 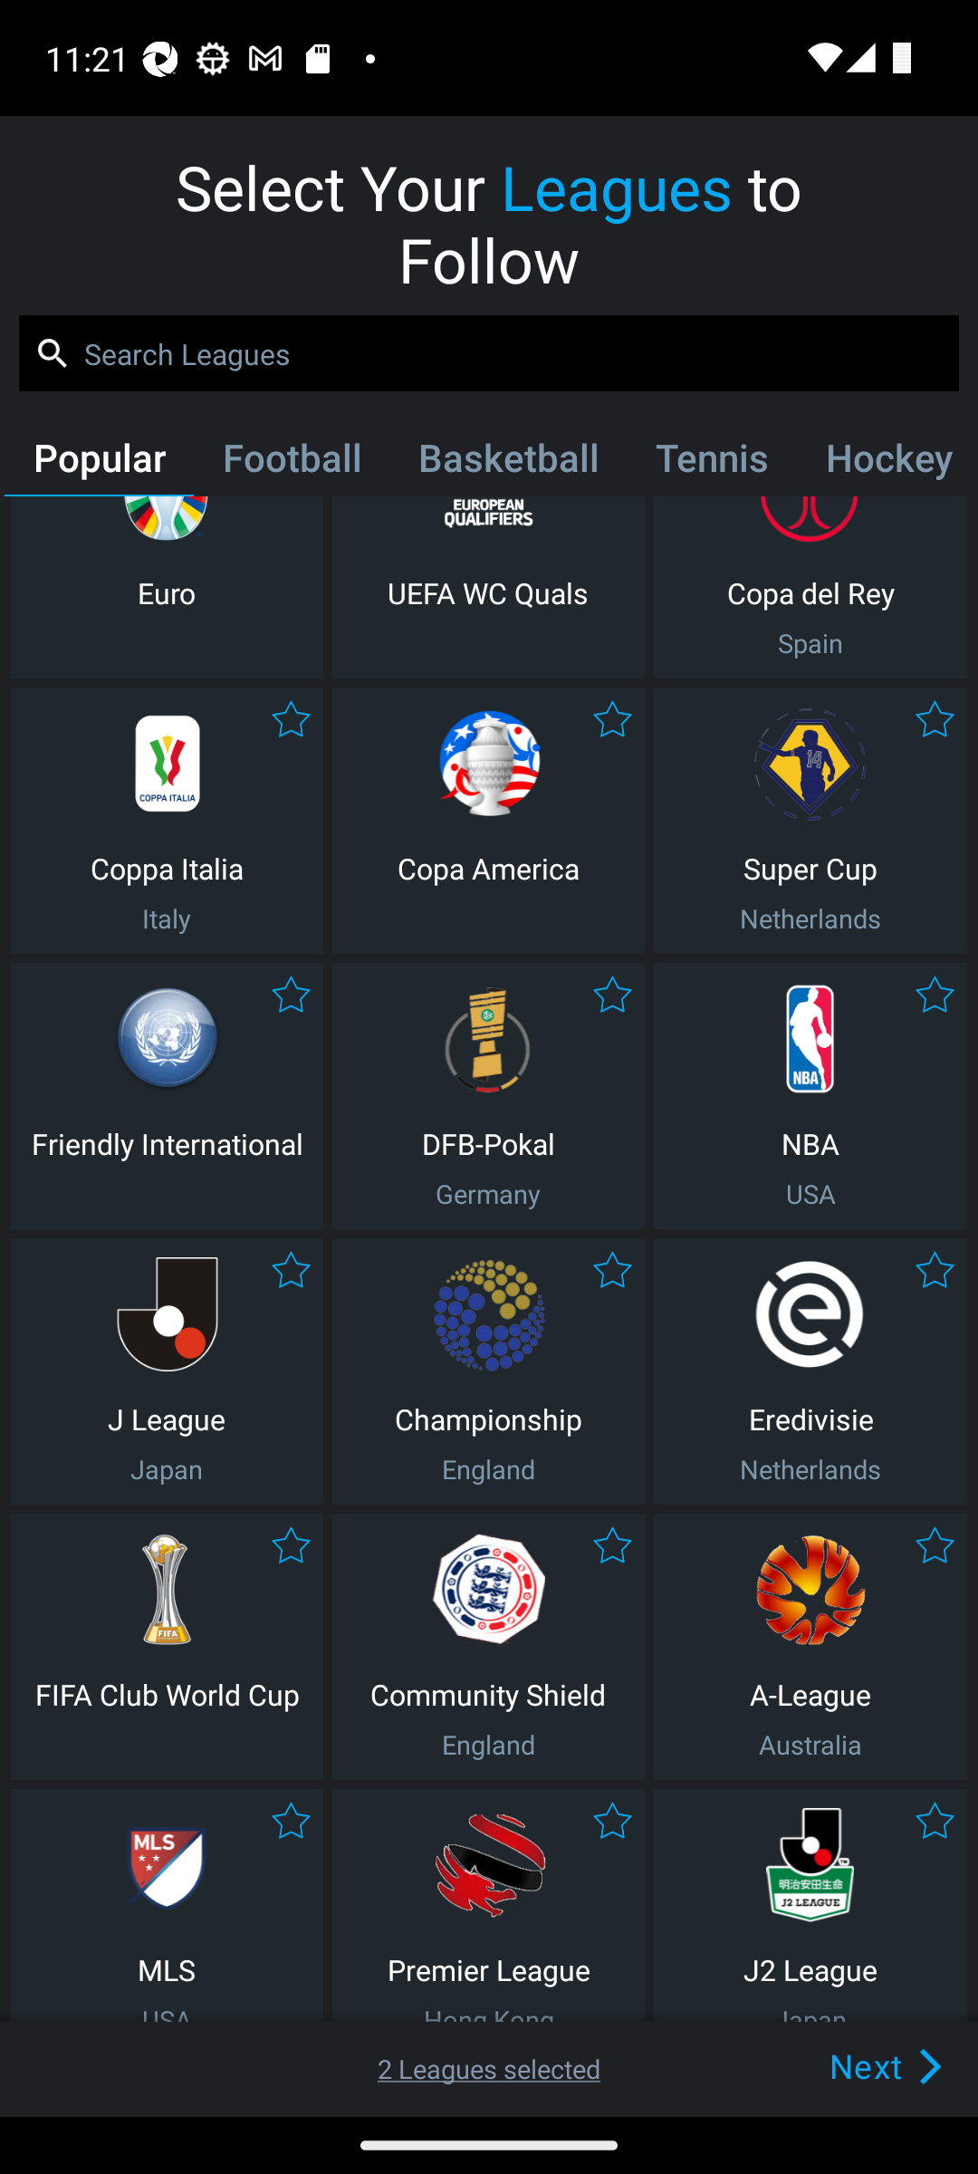 What do you see at coordinates (489, 2069) in the screenshot?
I see `2 Leagues selected` at bounding box center [489, 2069].